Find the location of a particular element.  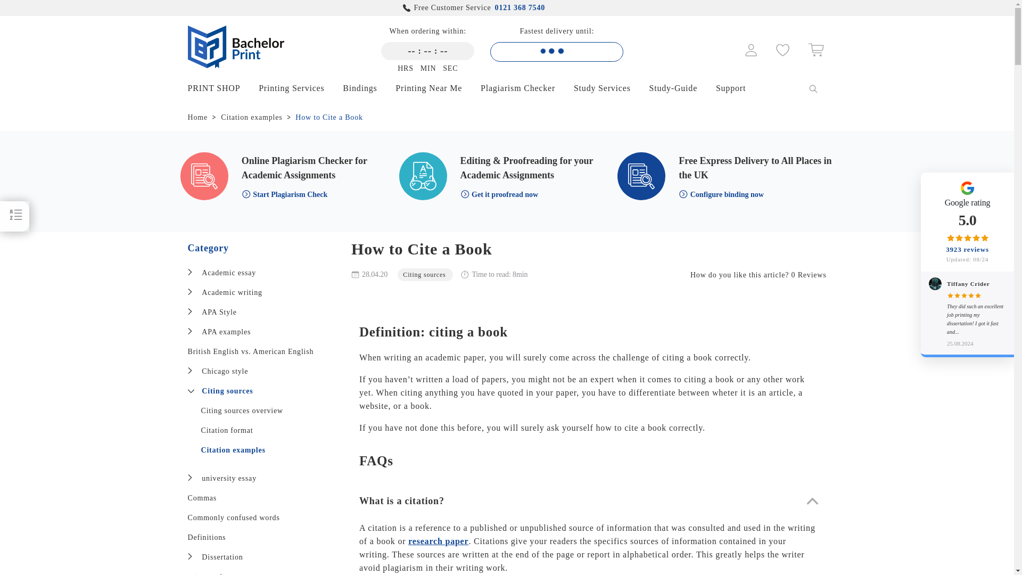

Bindings is located at coordinates (367, 87).